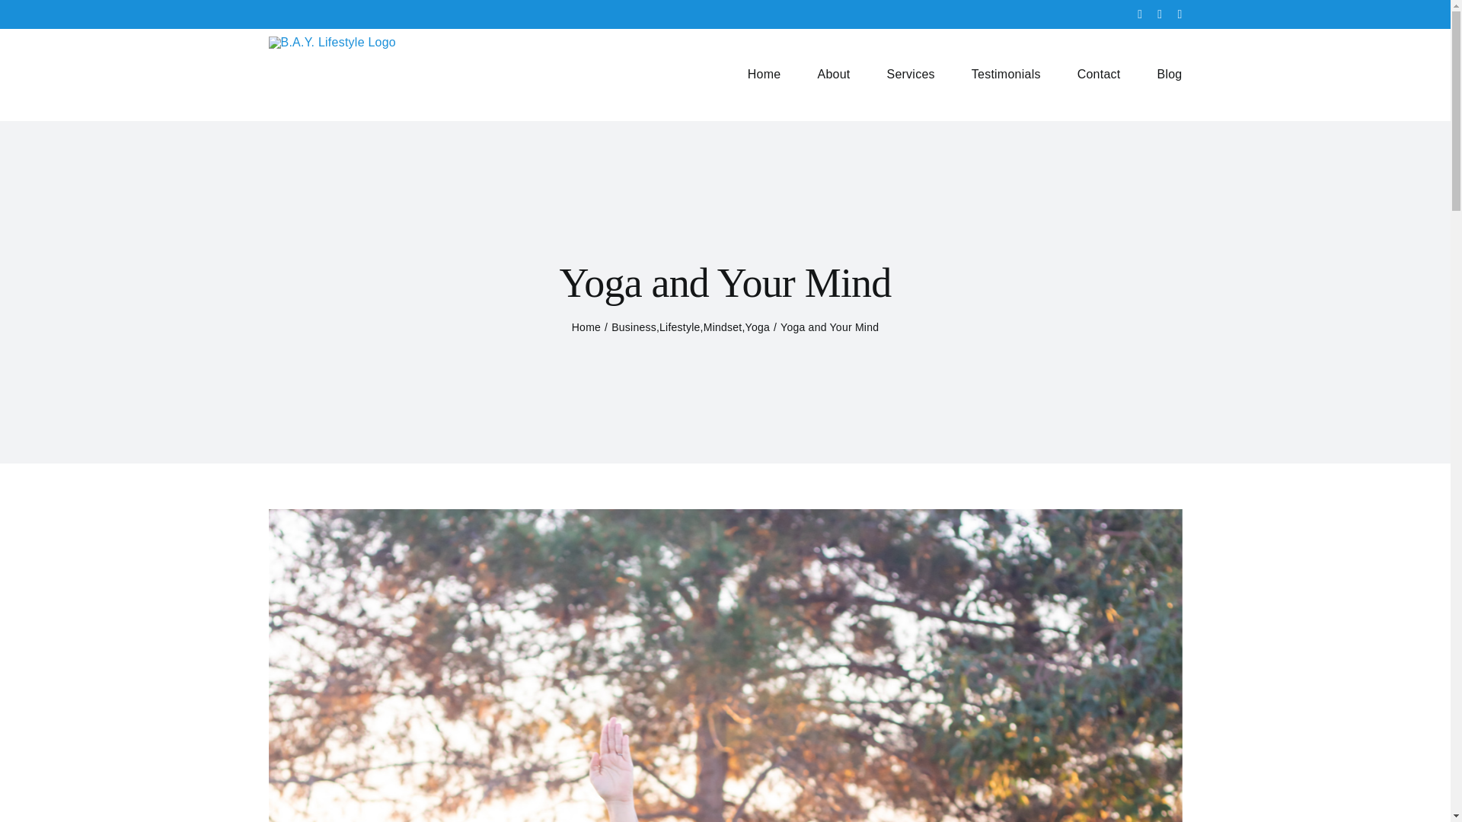  I want to click on Mindset, so click(723, 327).